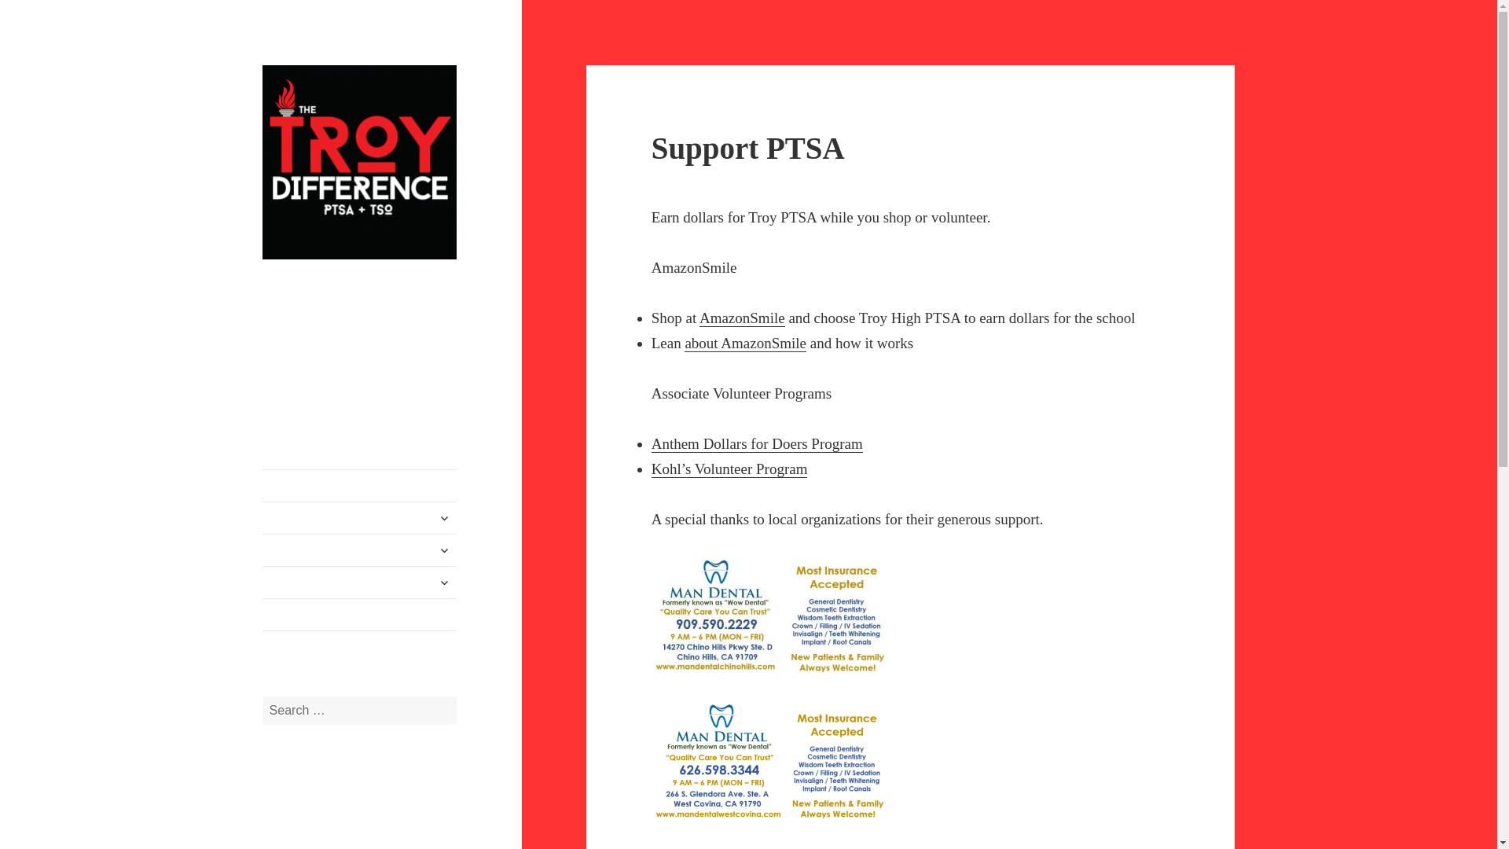 Image resolution: width=1509 pixels, height=849 pixels. What do you see at coordinates (360, 486) in the screenshot?
I see `Home` at bounding box center [360, 486].